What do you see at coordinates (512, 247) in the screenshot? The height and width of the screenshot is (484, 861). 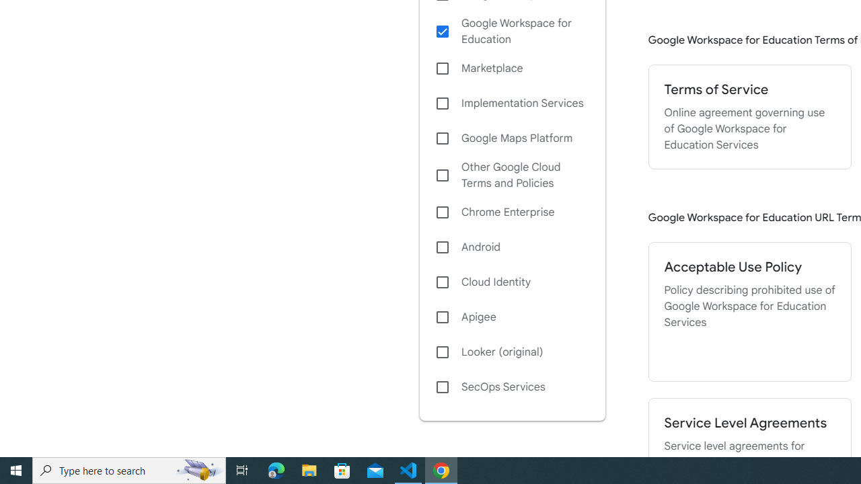 I see `Android` at bounding box center [512, 247].